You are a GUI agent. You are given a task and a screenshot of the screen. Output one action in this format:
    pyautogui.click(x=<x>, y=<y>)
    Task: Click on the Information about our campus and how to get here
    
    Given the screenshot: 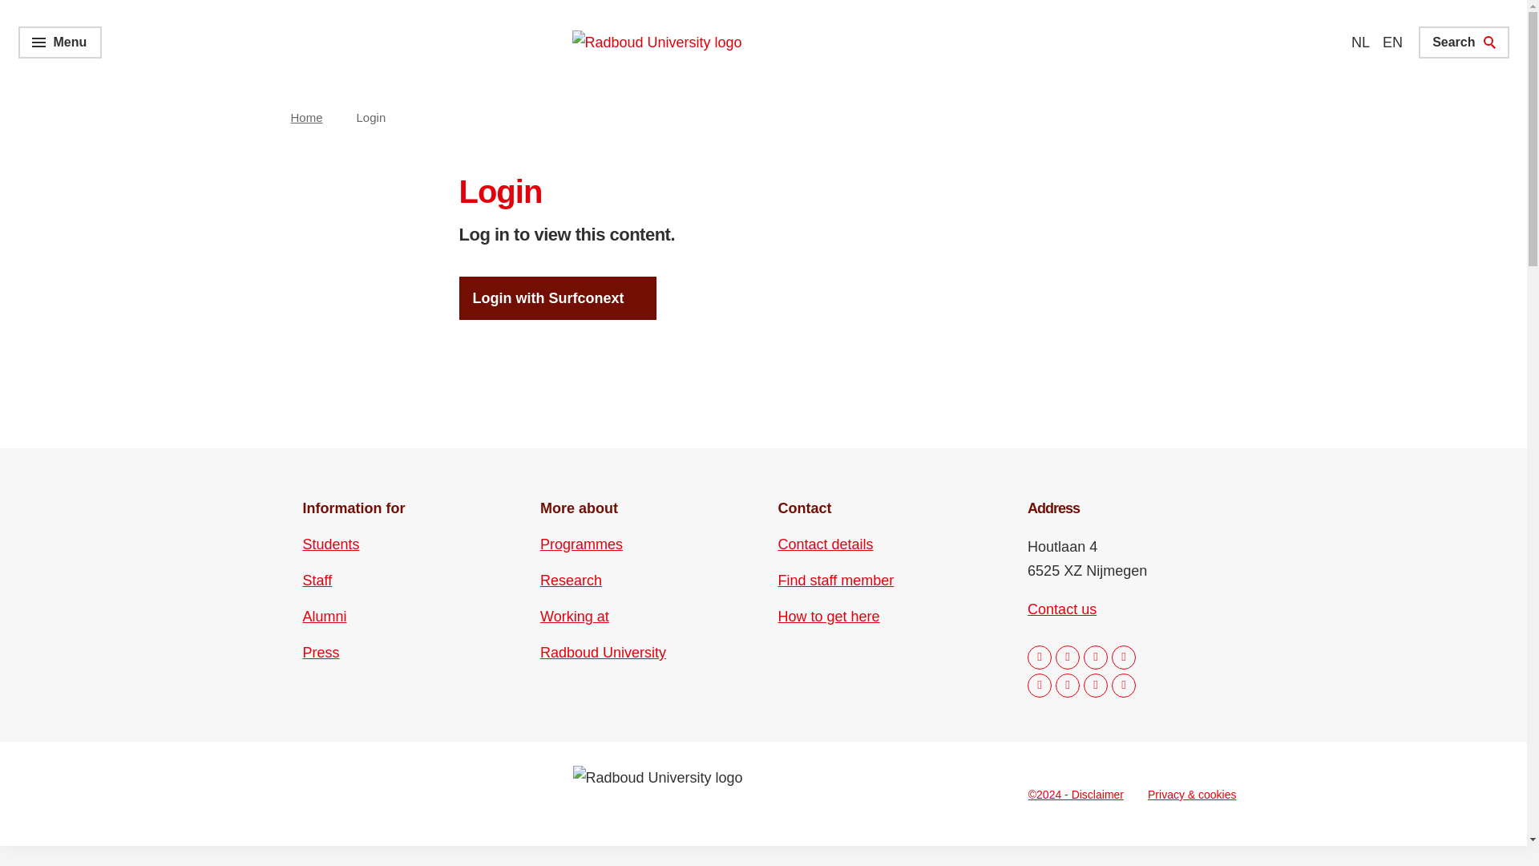 What is the action you would take?
    pyautogui.click(x=829, y=616)
    